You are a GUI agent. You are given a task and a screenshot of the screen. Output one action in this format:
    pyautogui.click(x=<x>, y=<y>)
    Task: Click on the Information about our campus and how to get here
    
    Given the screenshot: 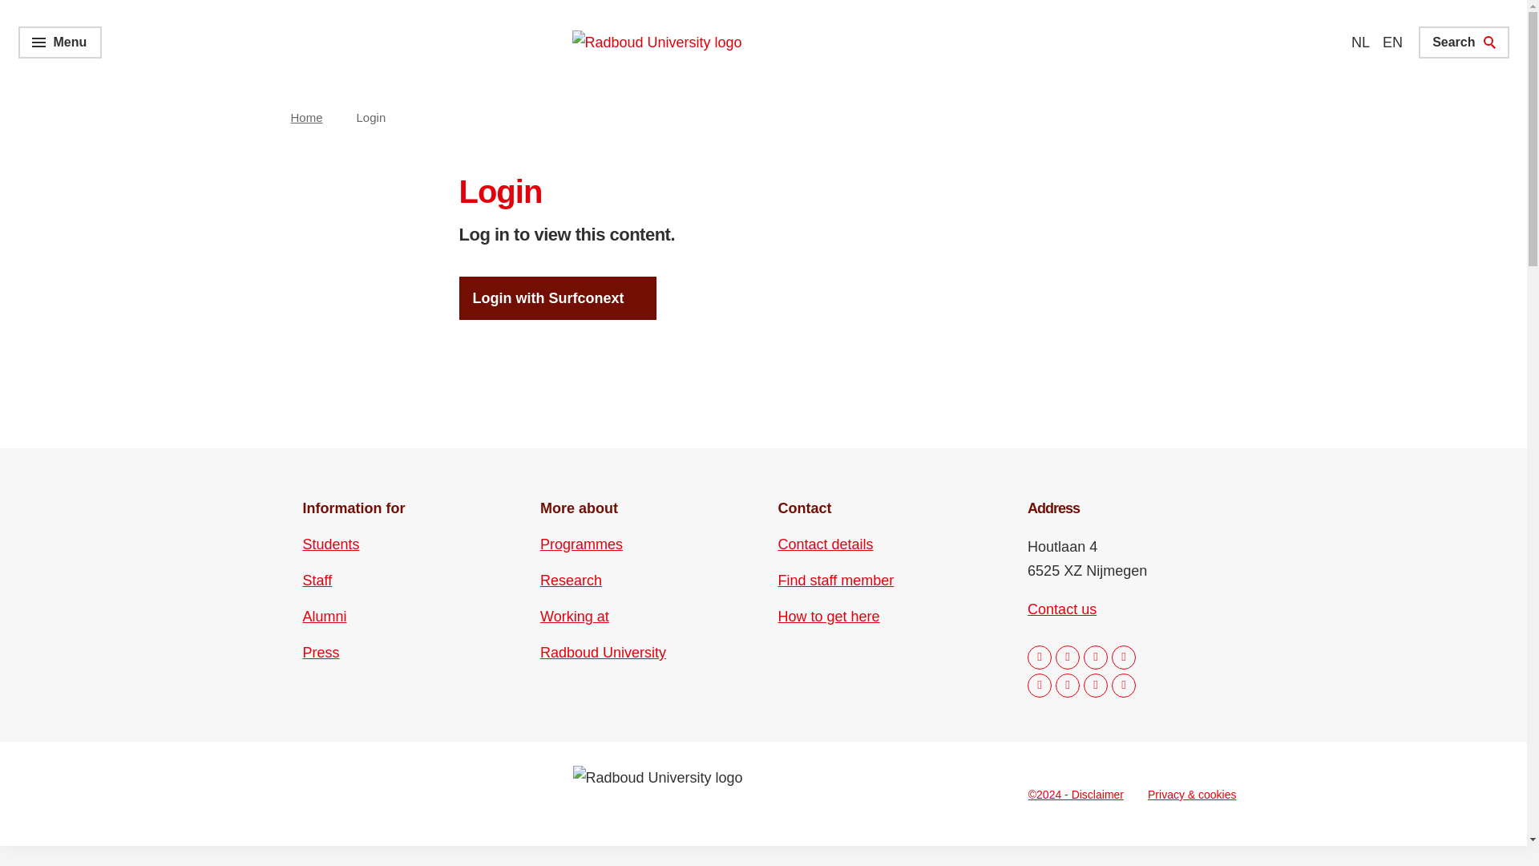 What is the action you would take?
    pyautogui.click(x=829, y=616)
    